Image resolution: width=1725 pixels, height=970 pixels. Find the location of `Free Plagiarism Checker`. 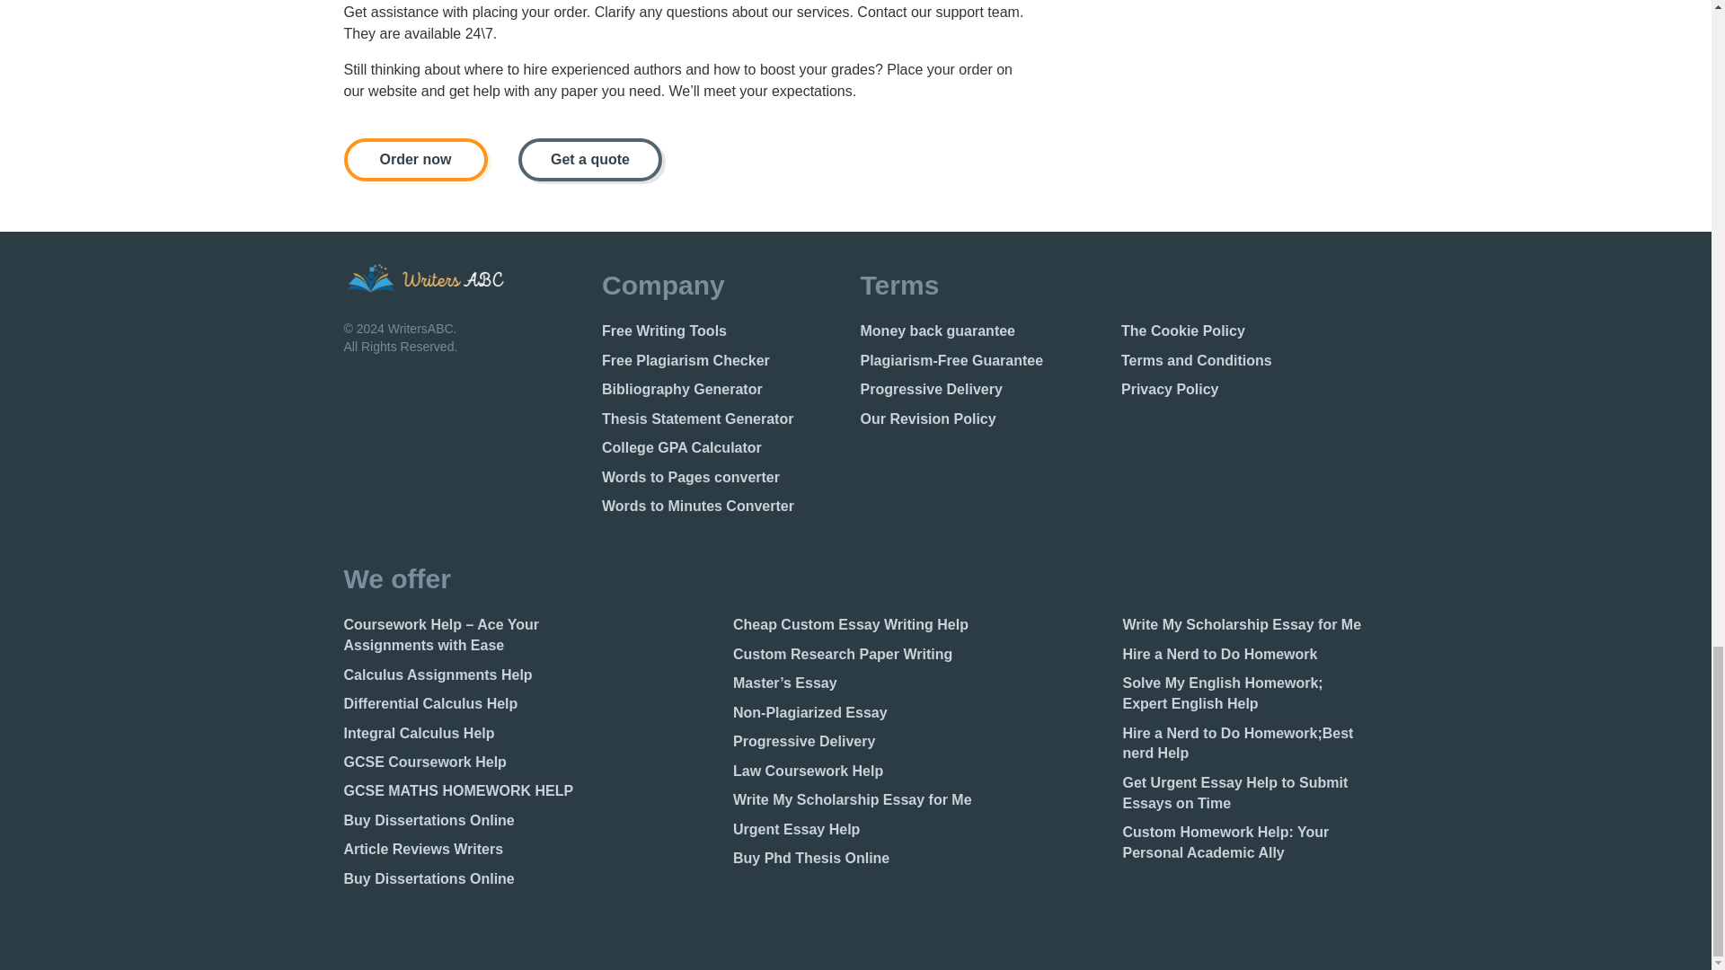

Free Plagiarism Checker is located at coordinates (724, 361).